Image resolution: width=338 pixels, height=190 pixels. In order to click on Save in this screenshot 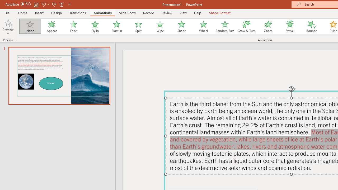, I will do `click(36, 4)`.